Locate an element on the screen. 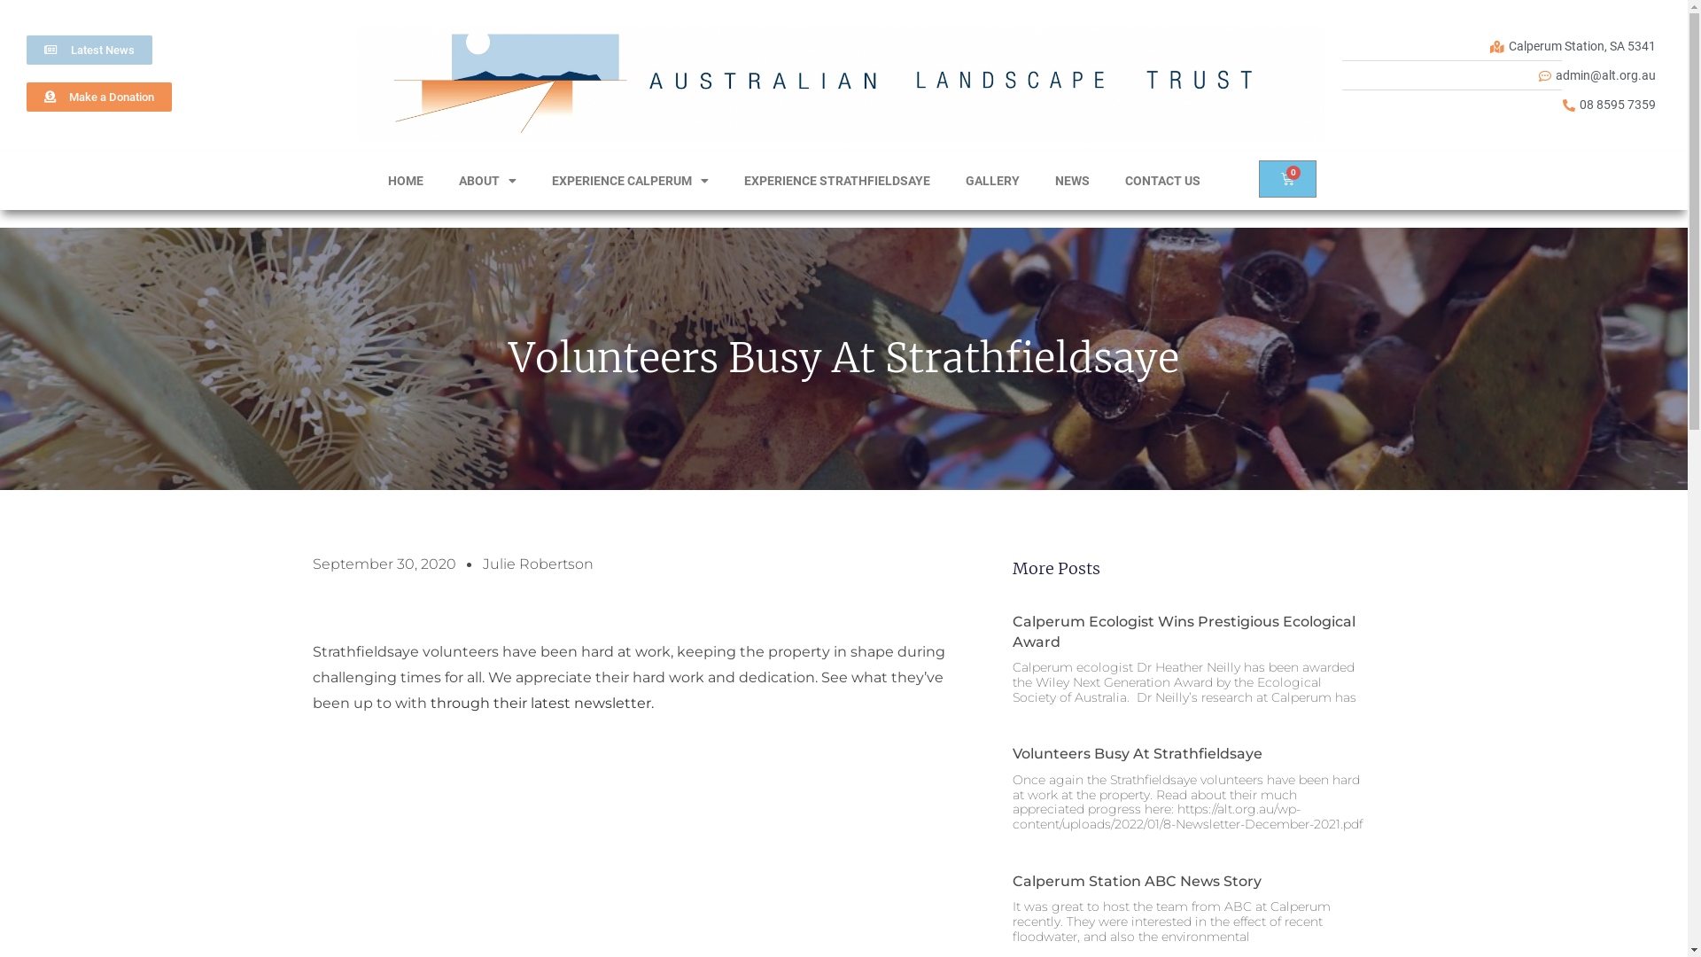  NEWS is located at coordinates (1072, 181).